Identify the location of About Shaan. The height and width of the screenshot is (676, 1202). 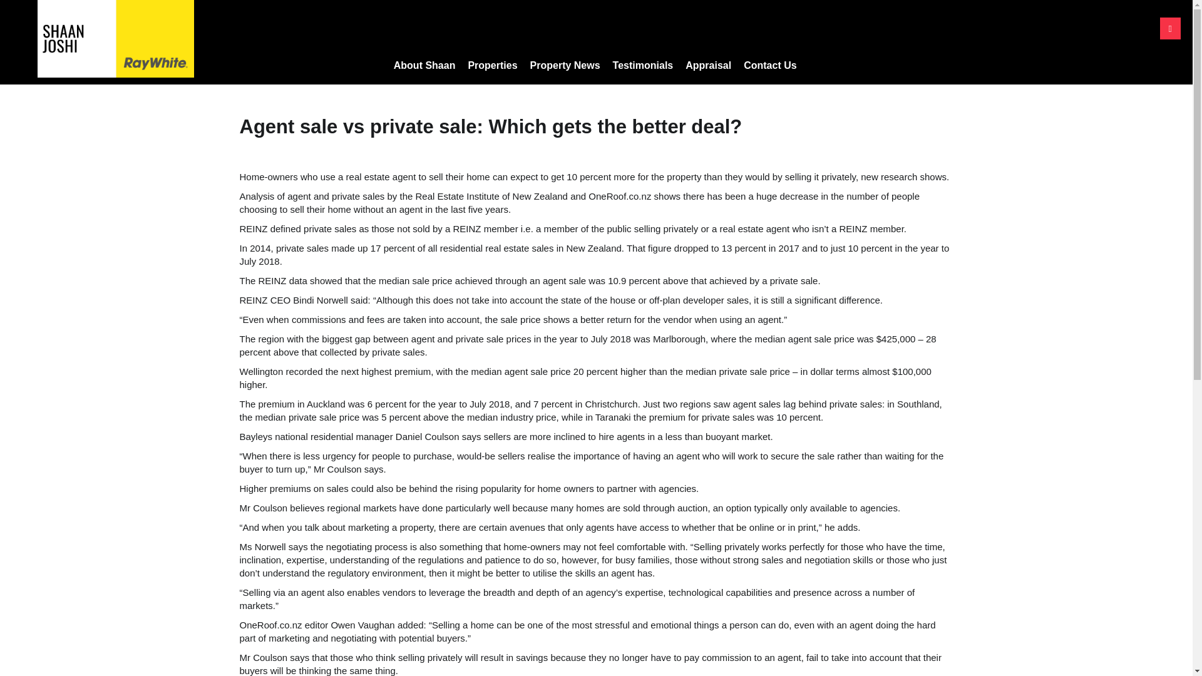
(424, 65).